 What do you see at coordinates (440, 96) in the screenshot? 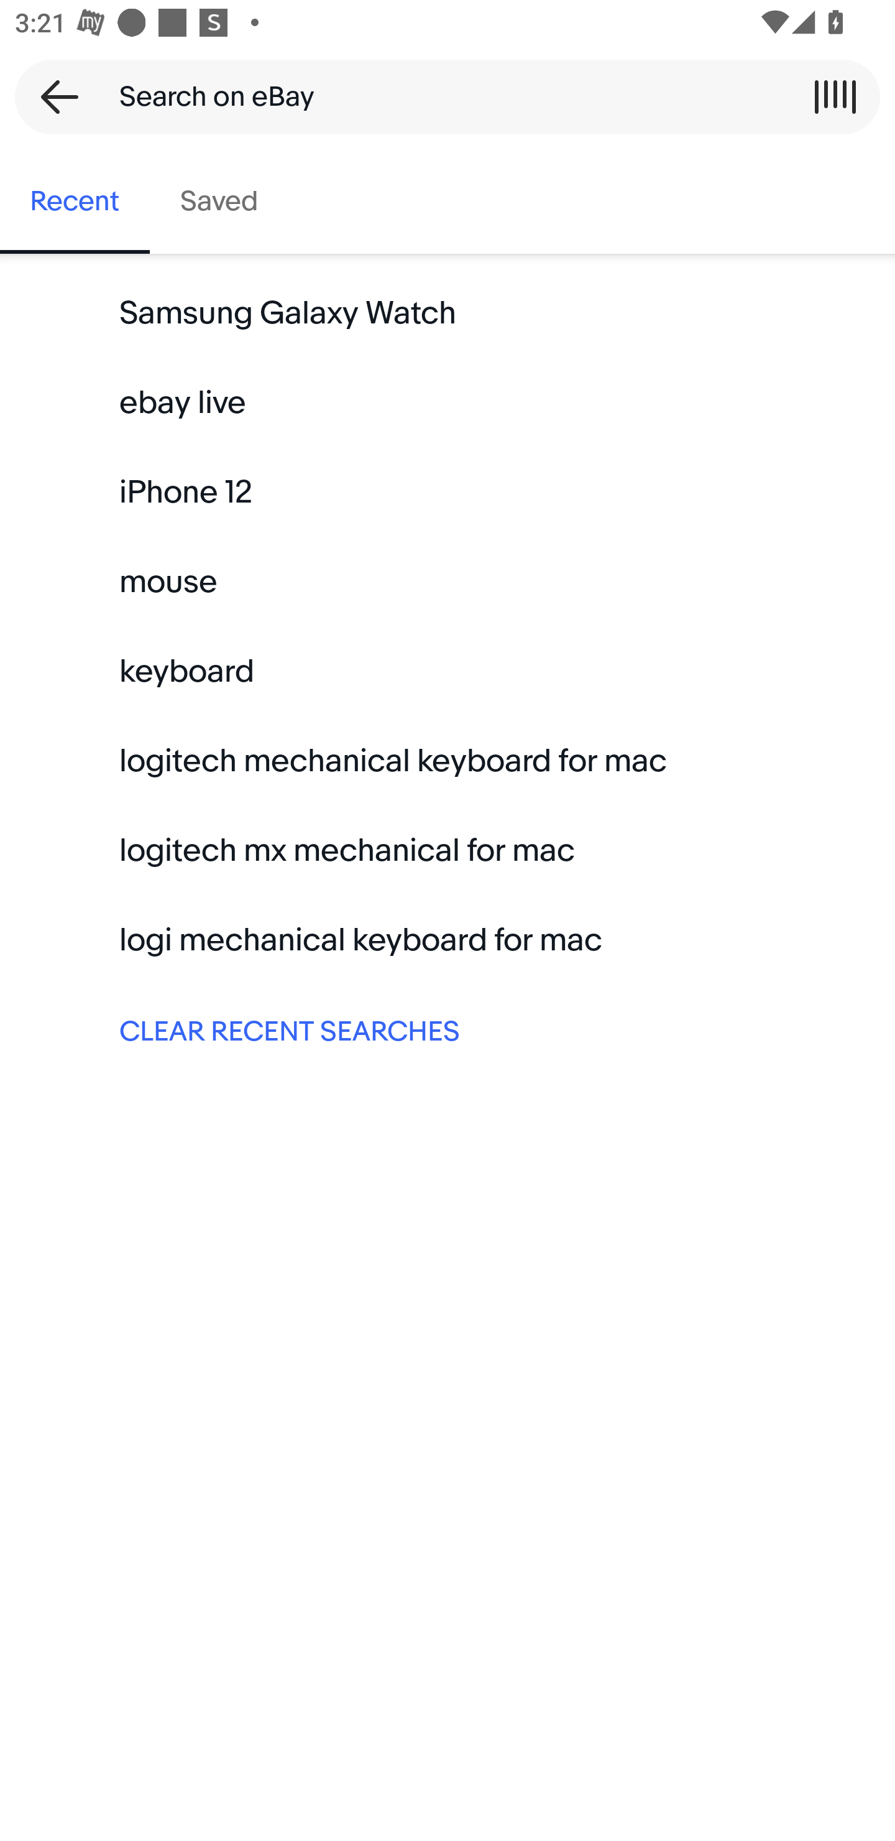
I see `Search on eBay` at bounding box center [440, 96].